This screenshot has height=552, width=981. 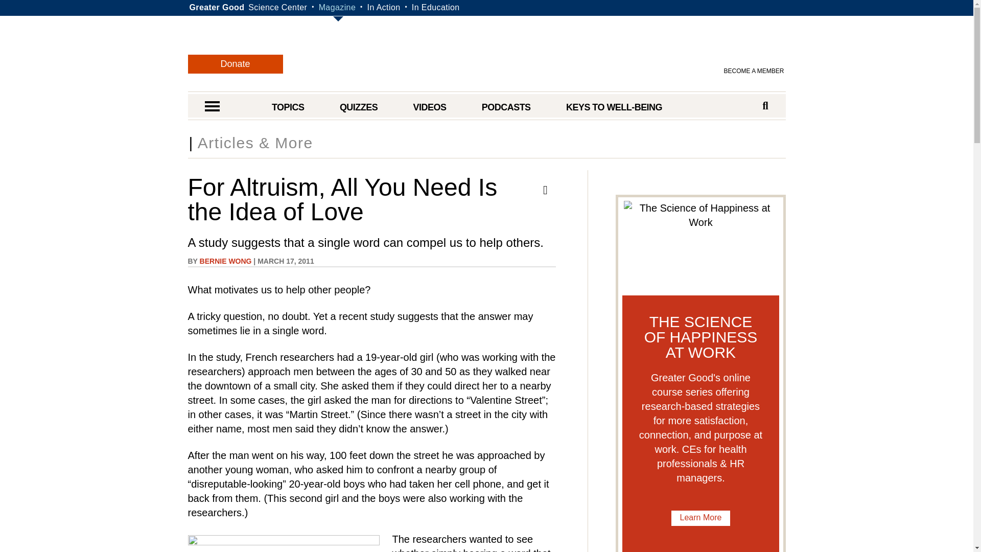 What do you see at coordinates (337, 7) in the screenshot?
I see `Magazine` at bounding box center [337, 7].